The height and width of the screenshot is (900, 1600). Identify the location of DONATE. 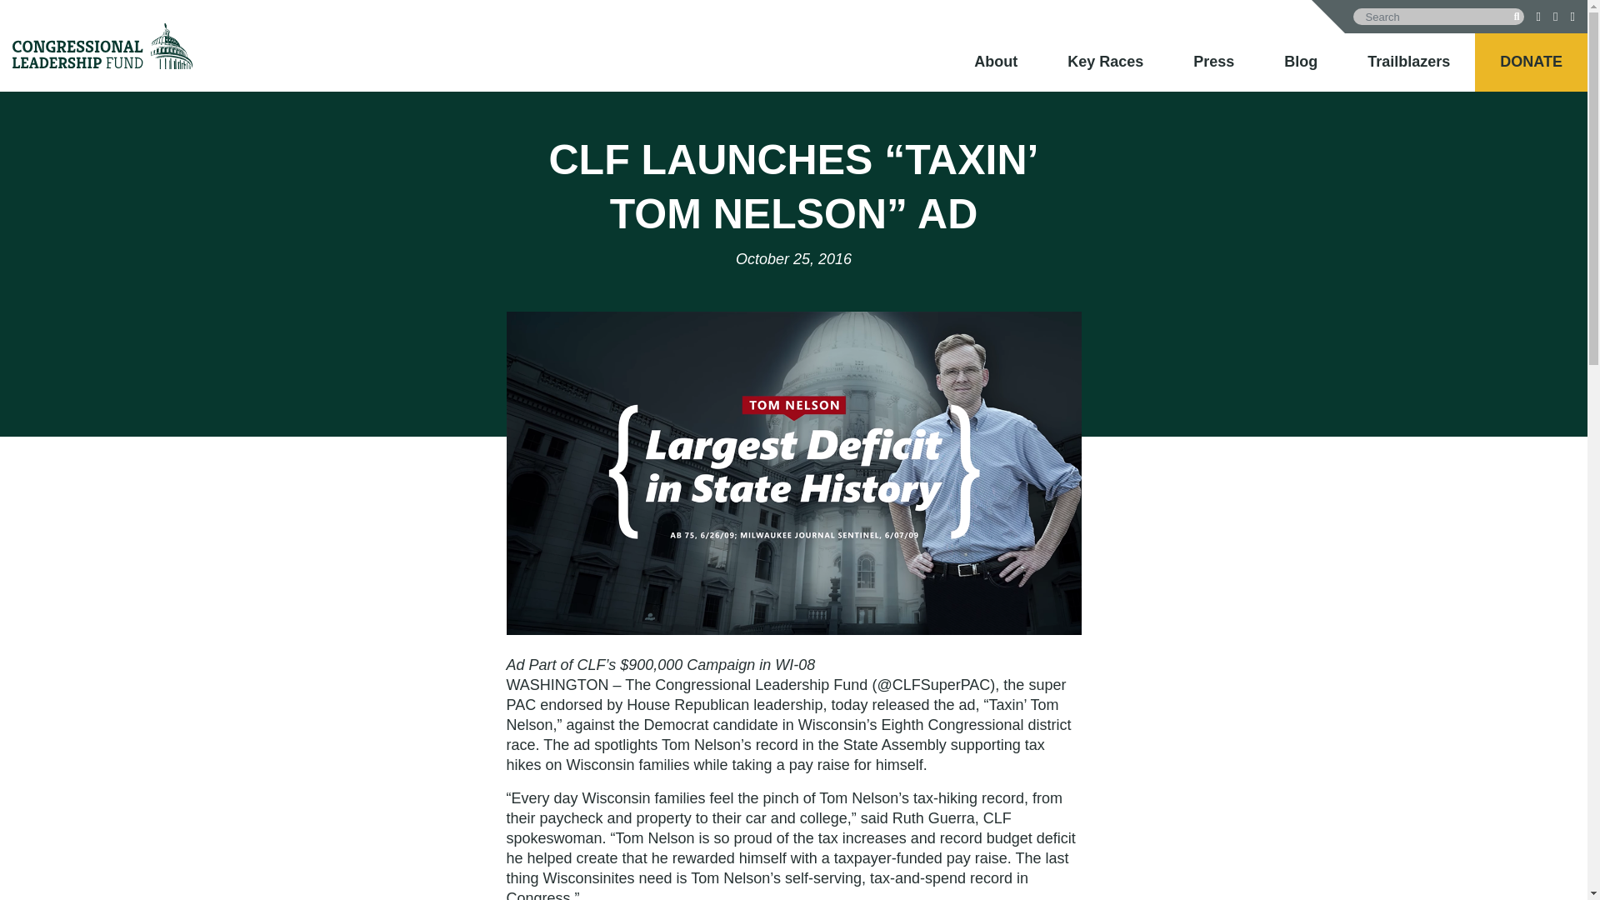
(1532, 62).